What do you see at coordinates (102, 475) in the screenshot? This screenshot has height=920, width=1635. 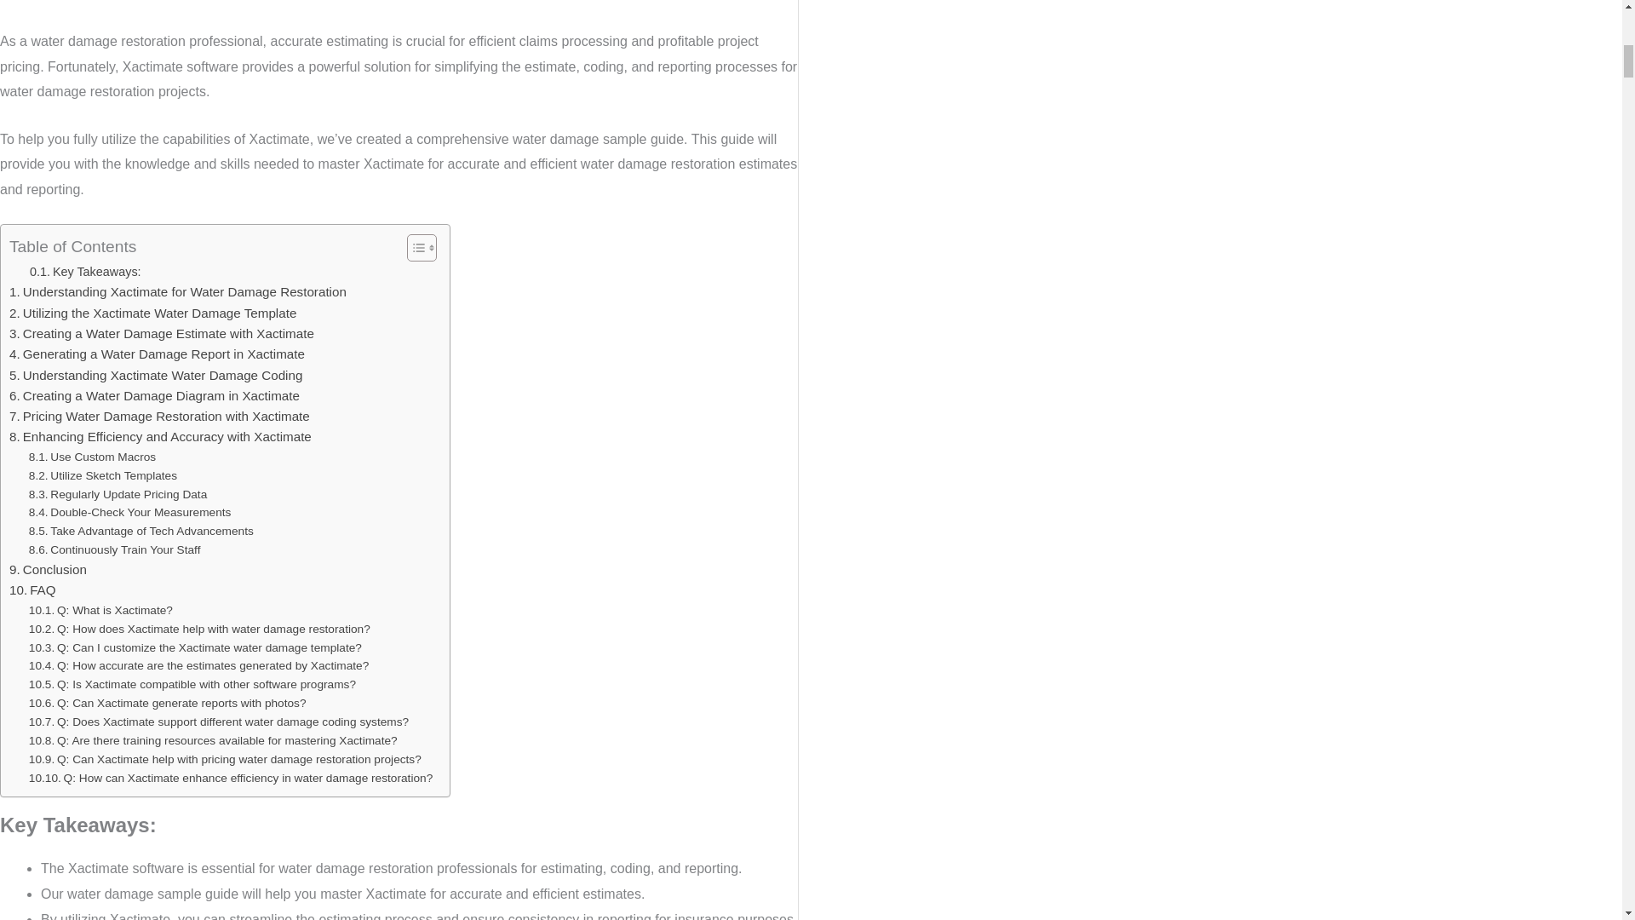 I see `Utilize Sketch Templates` at bounding box center [102, 475].